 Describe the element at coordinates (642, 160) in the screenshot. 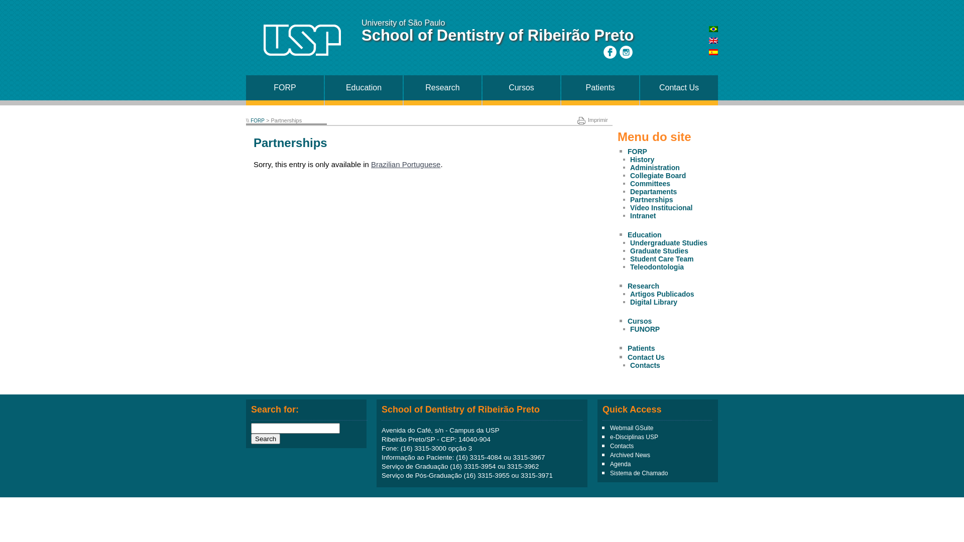

I see `History` at that location.